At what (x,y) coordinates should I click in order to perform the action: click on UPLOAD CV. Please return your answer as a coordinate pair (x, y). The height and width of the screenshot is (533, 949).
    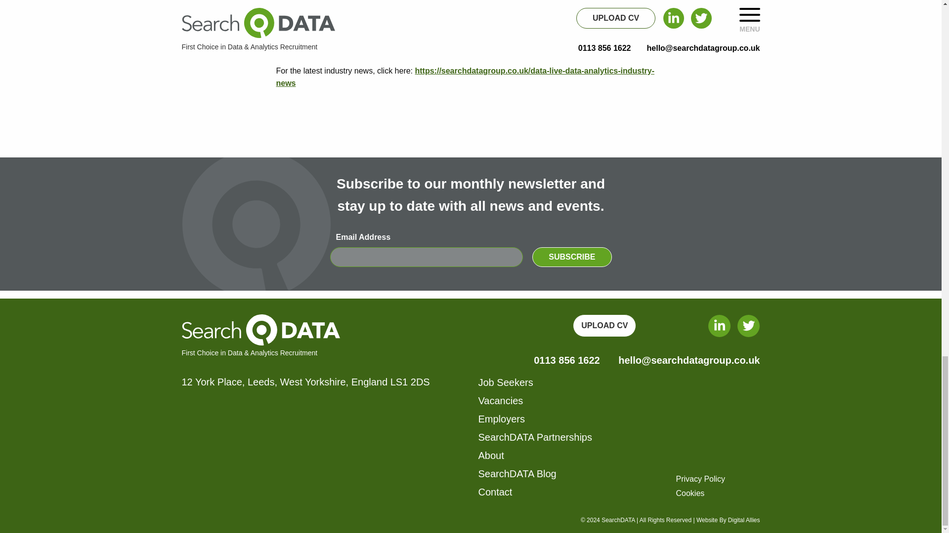
    Looking at the image, I should click on (604, 325).